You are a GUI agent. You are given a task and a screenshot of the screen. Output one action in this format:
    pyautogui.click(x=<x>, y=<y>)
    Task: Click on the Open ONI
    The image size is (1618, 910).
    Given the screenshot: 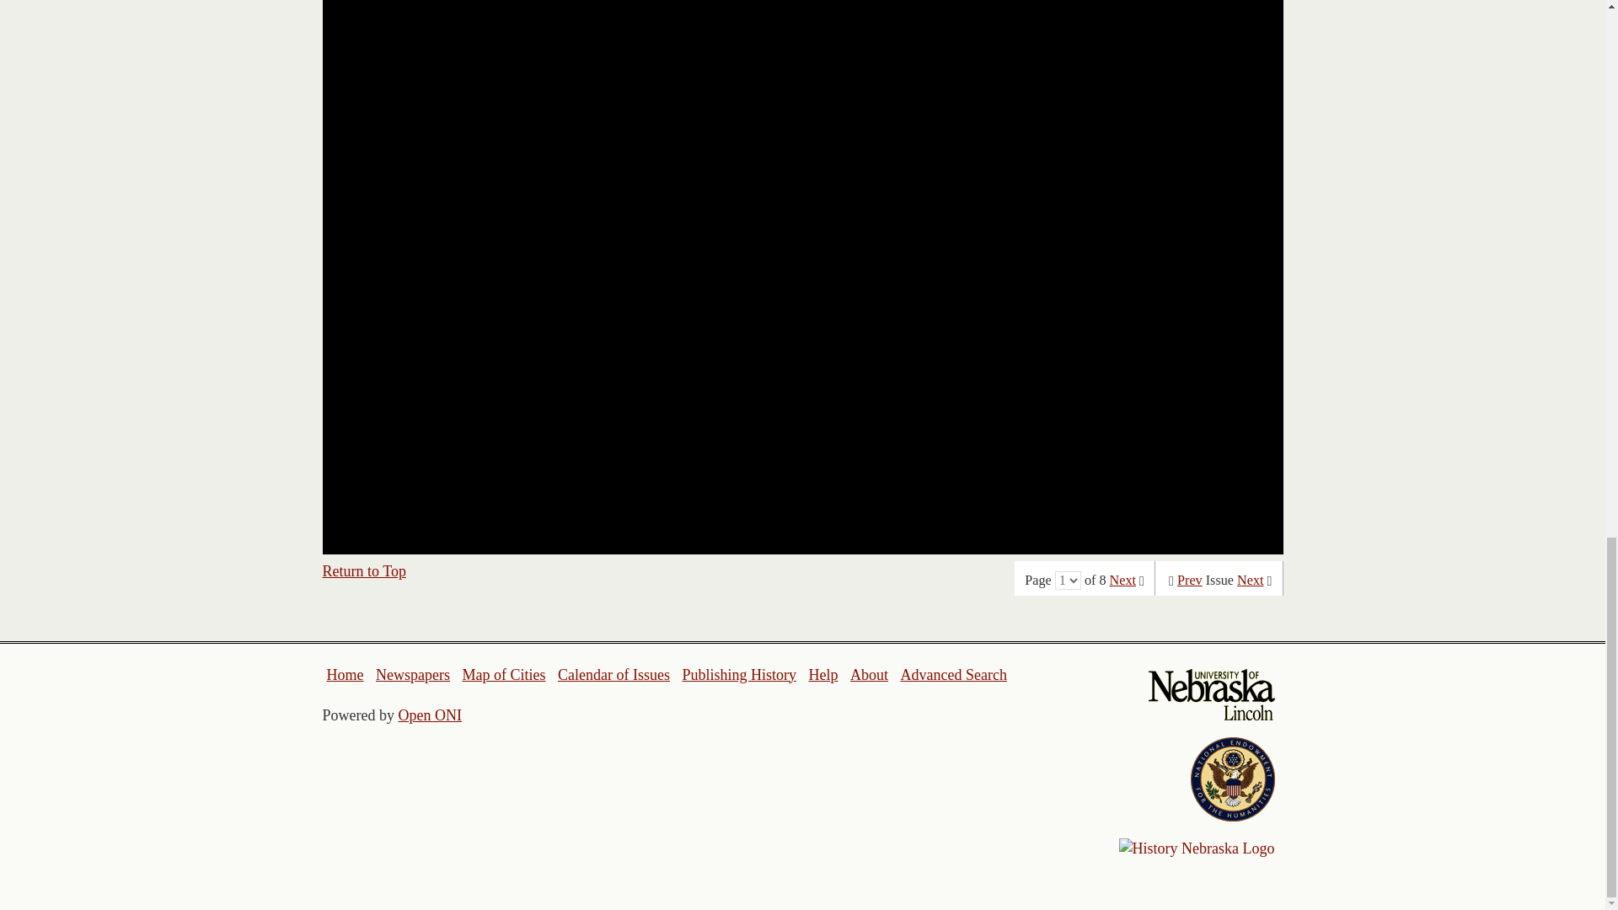 What is the action you would take?
    pyautogui.click(x=430, y=715)
    